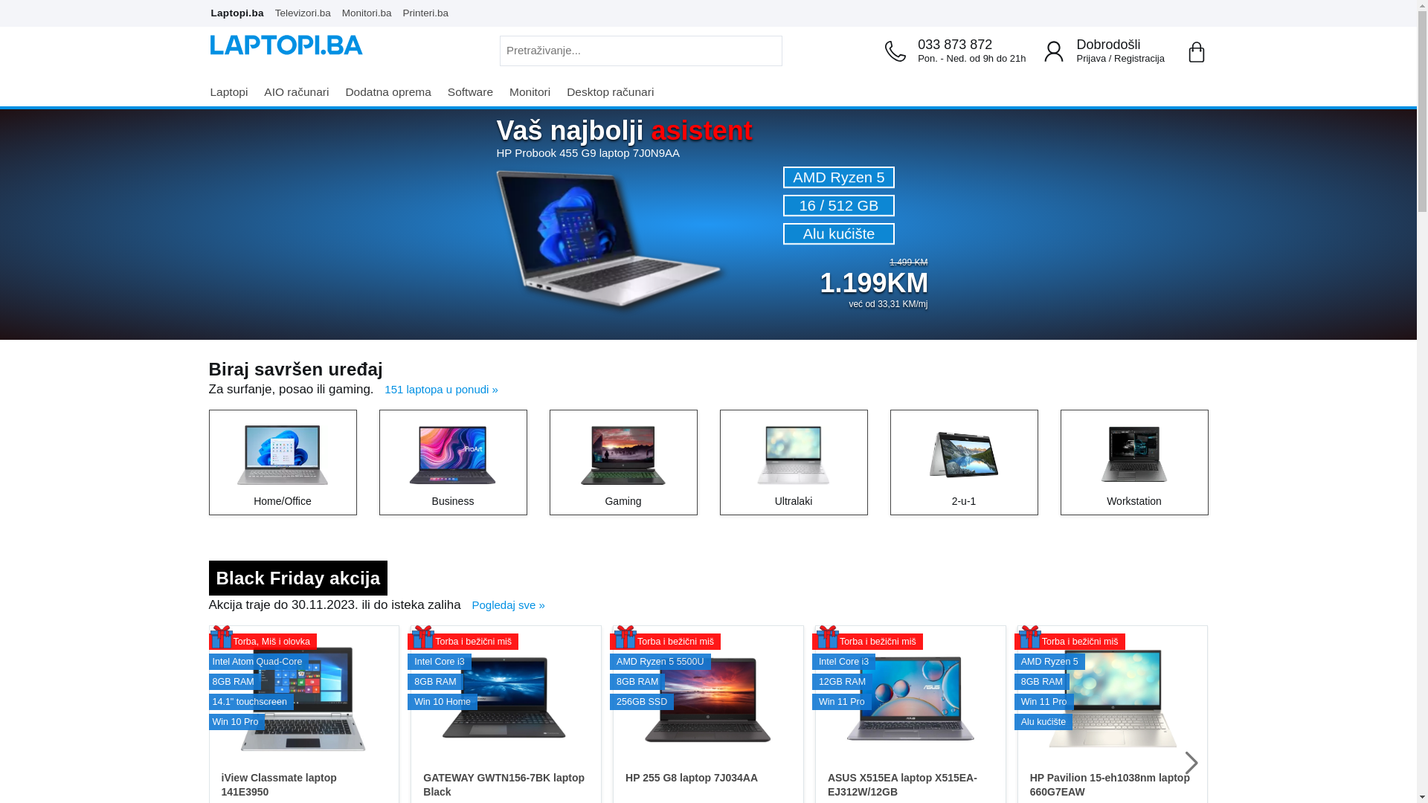  Describe the element at coordinates (286, 45) in the screenshot. I see `laptopi.ba` at that location.